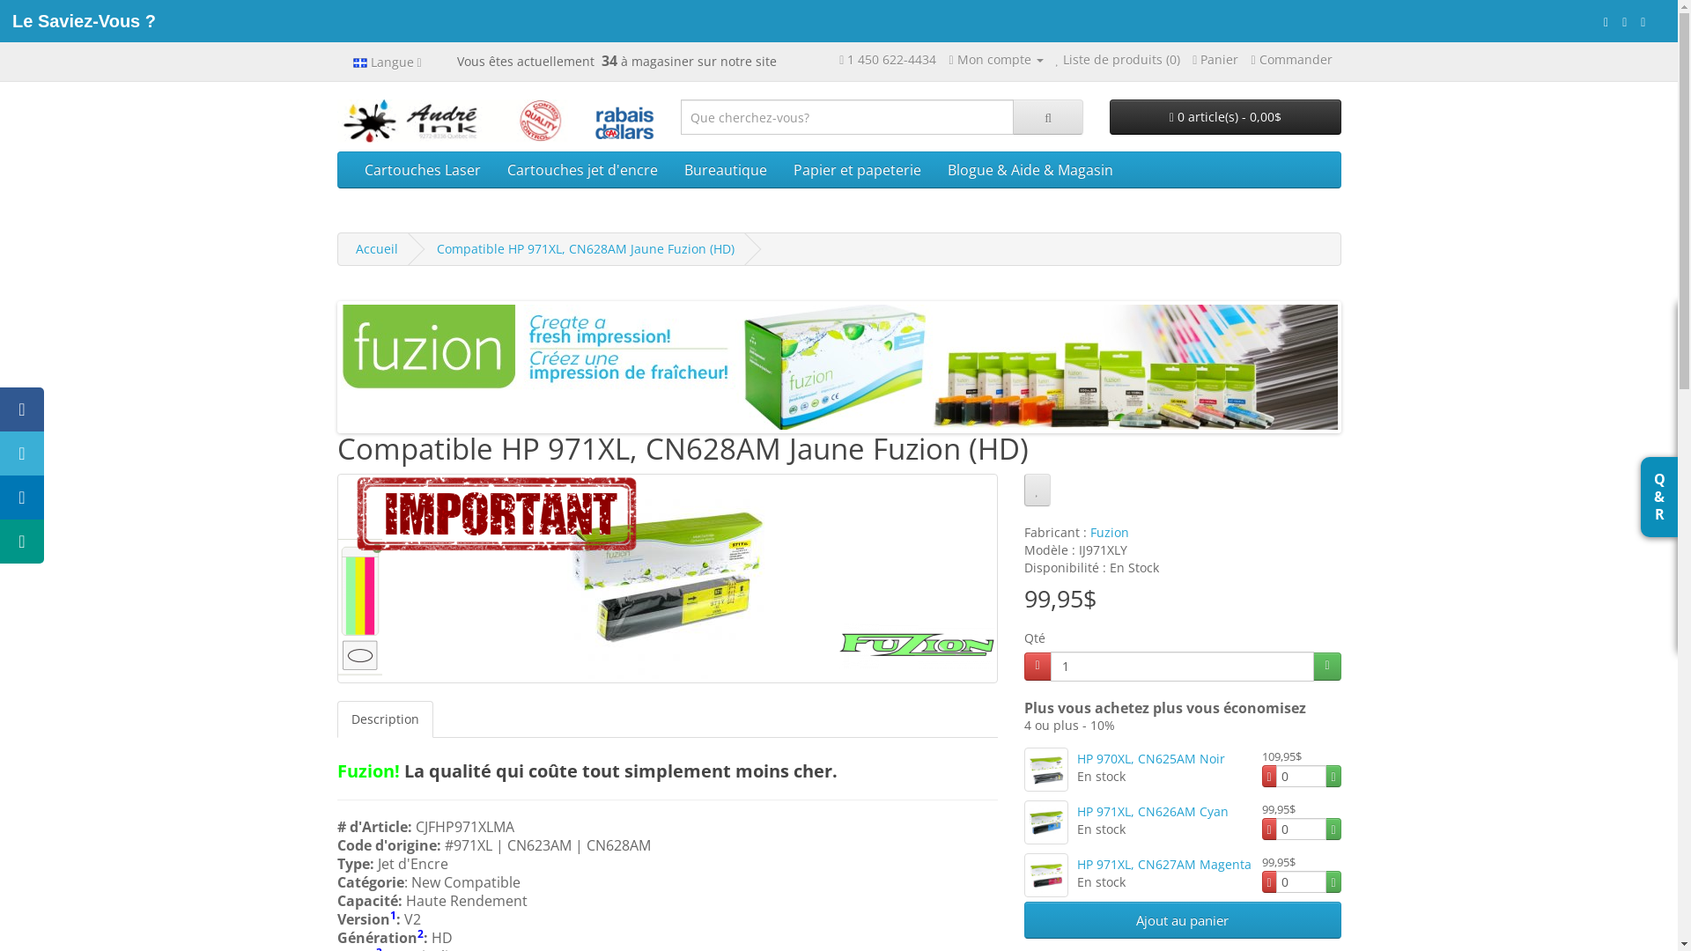 Image resolution: width=1691 pixels, height=951 pixels. What do you see at coordinates (1045, 822) in the screenshot?
I see `HP 971XL, CN626AM Cyan` at bounding box center [1045, 822].